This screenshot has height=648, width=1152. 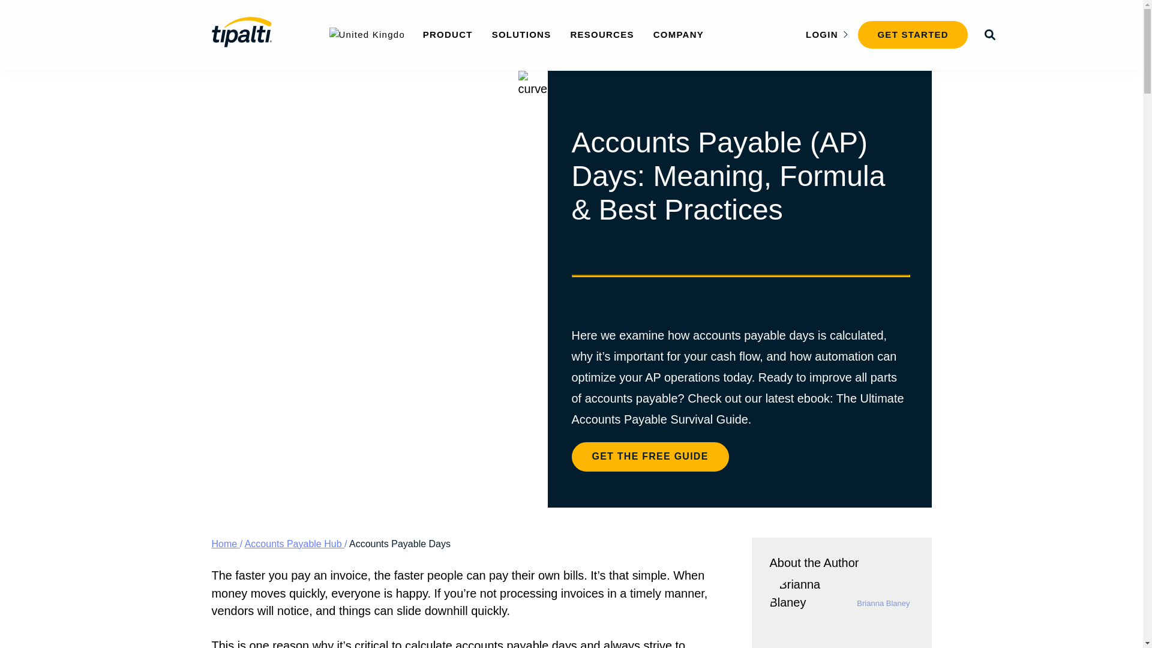 What do you see at coordinates (521, 34) in the screenshot?
I see `SOLUTIONS` at bounding box center [521, 34].